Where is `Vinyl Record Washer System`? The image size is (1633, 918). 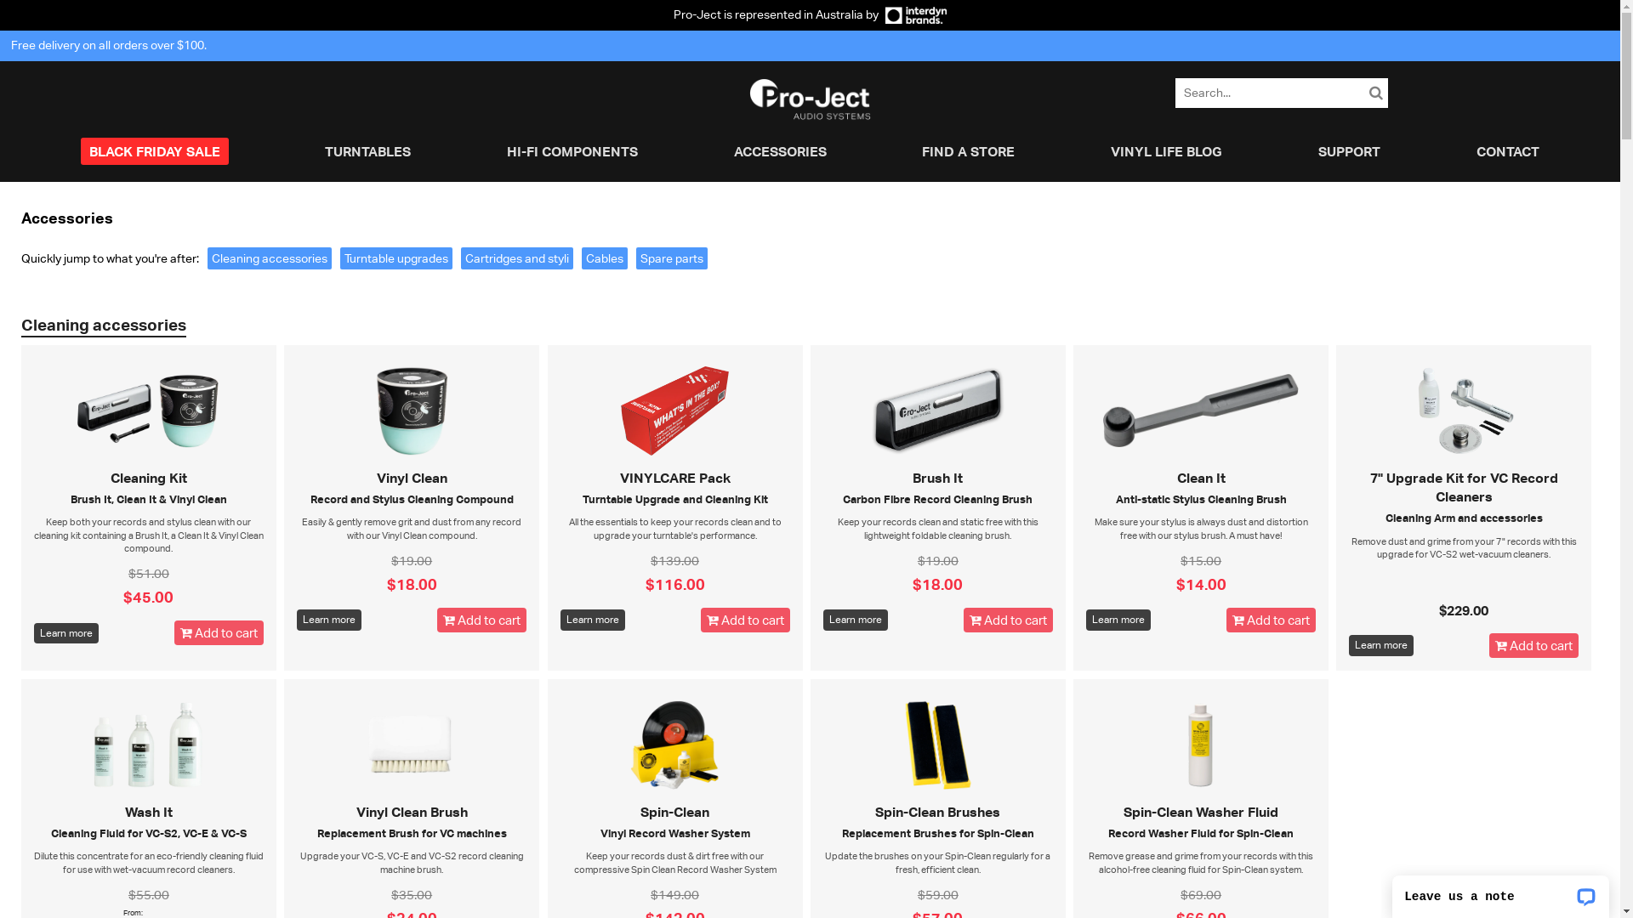
Vinyl Record Washer System is located at coordinates (675, 833).